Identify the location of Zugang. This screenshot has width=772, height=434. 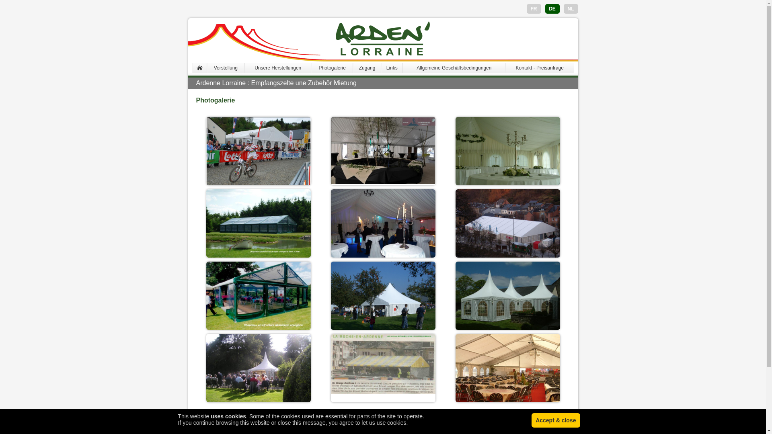
(368, 68).